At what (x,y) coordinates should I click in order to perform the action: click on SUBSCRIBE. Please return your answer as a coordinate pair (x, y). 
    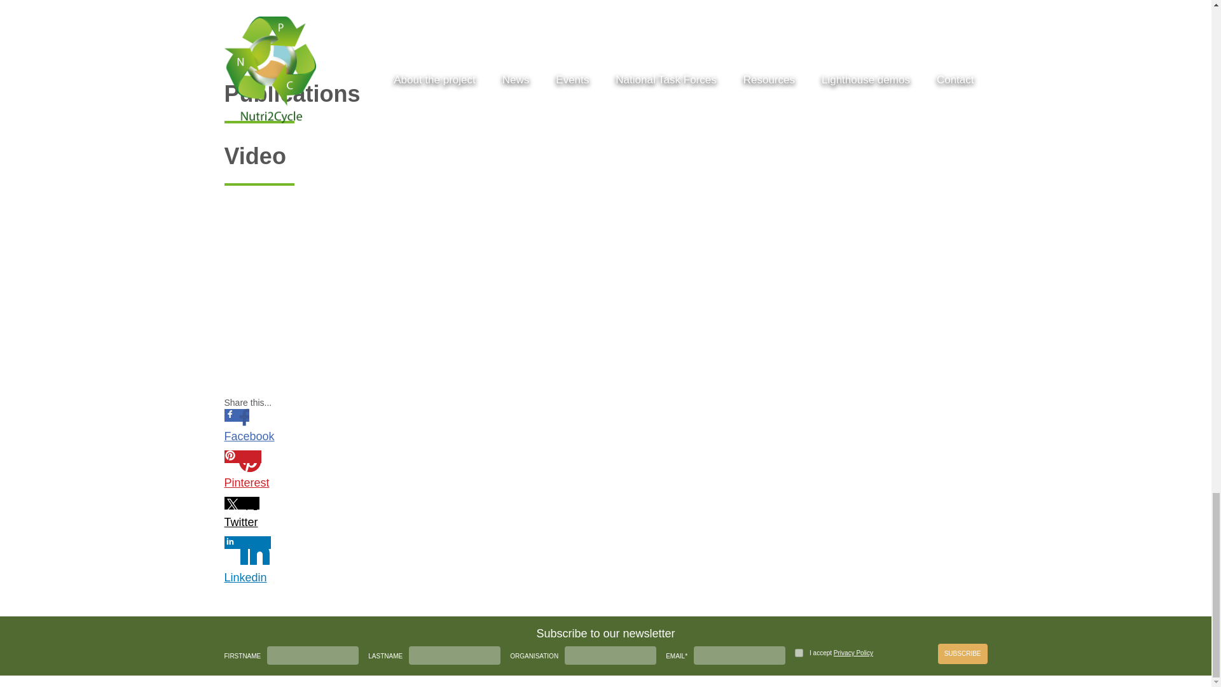
    Looking at the image, I should click on (963, 654).